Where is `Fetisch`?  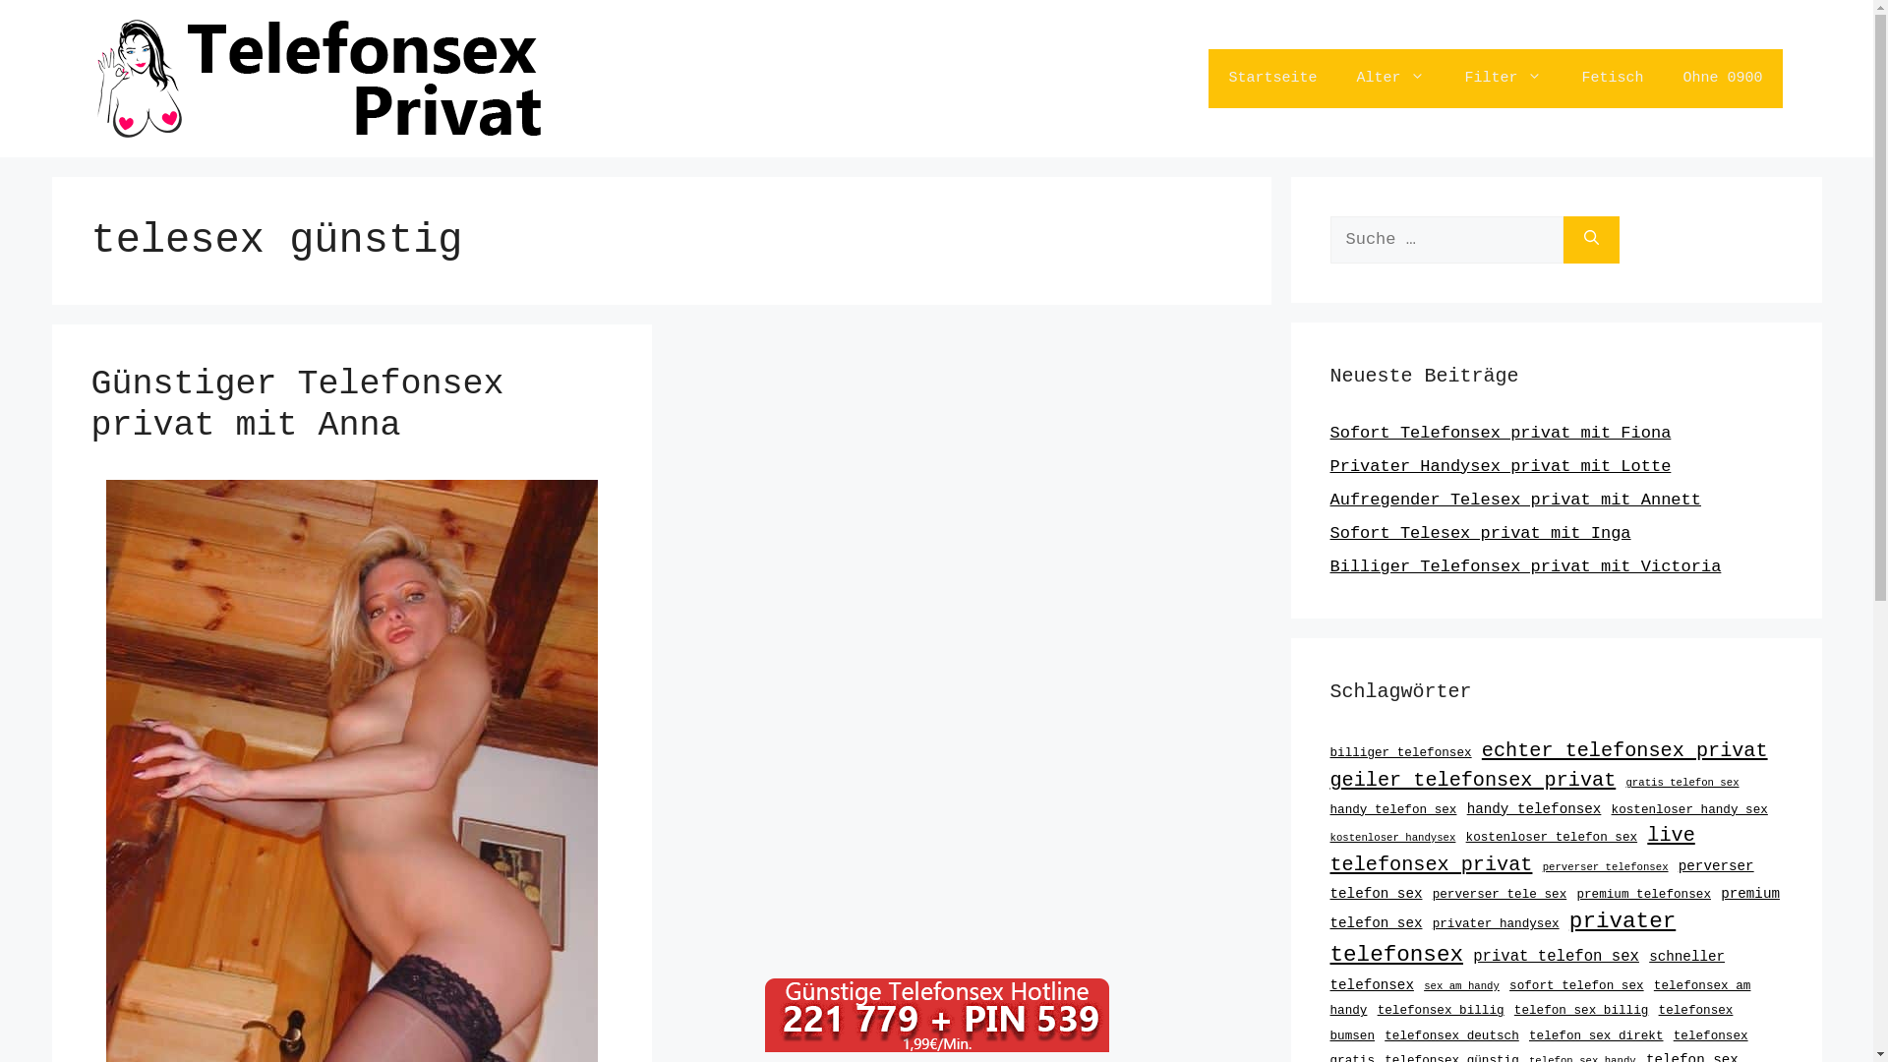 Fetisch is located at coordinates (1613, 79).